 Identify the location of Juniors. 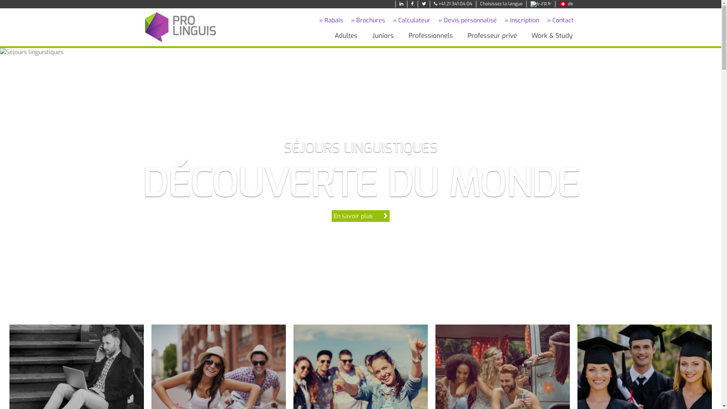
(382, 36).